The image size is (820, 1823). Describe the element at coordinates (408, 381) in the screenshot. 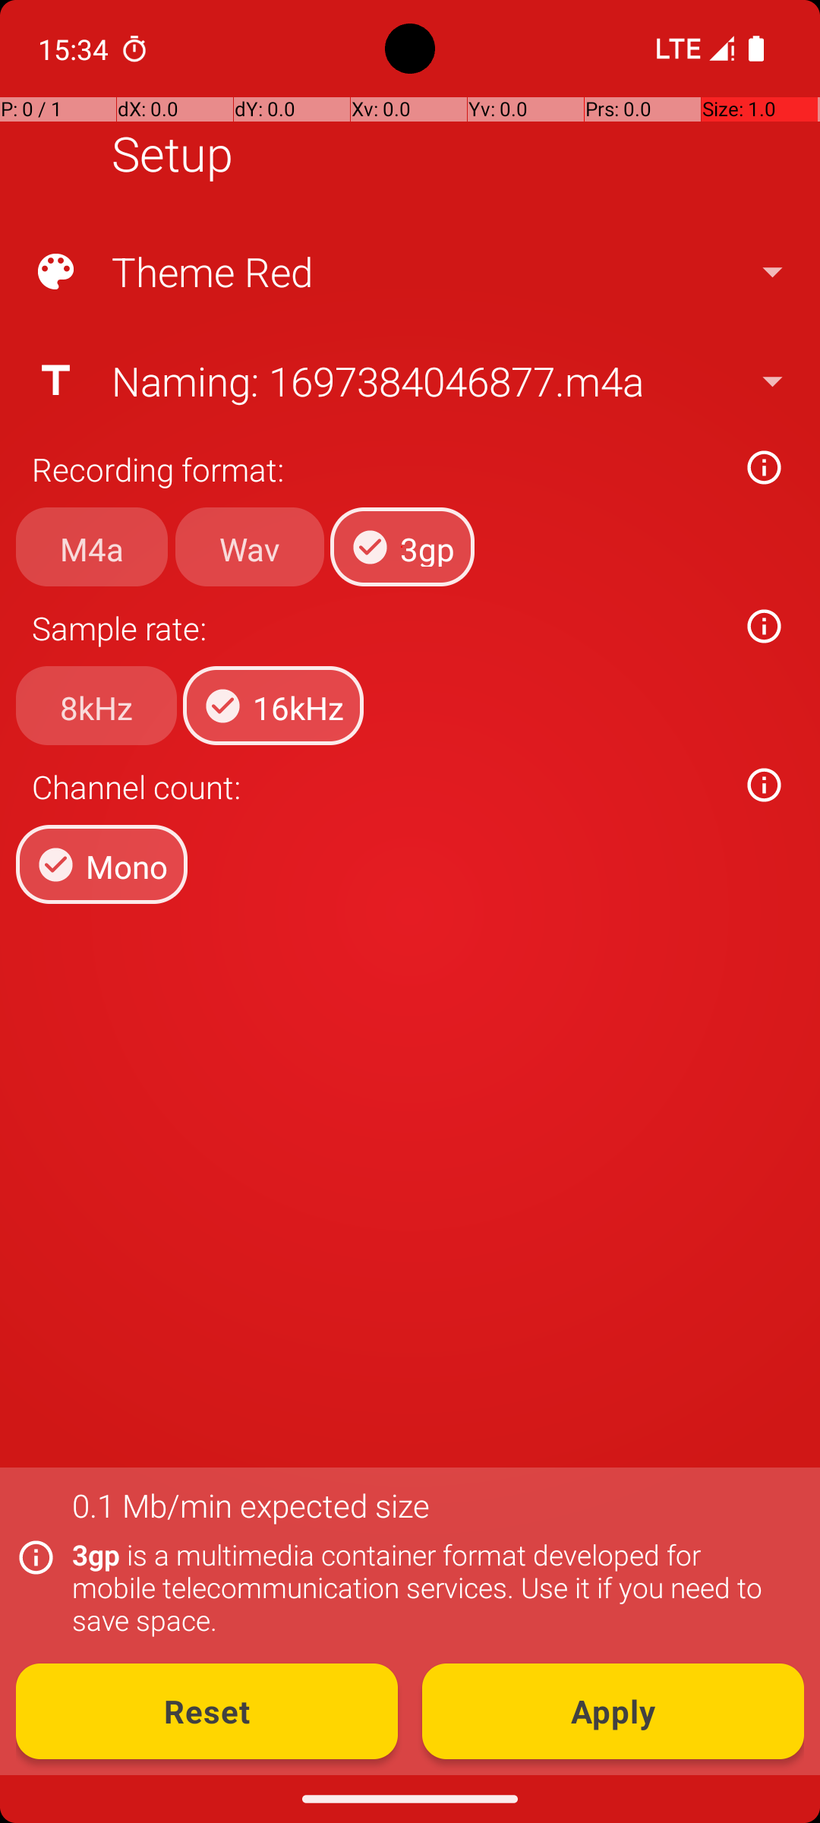

I see `Naming: 1697384046877.m4a` at that location.